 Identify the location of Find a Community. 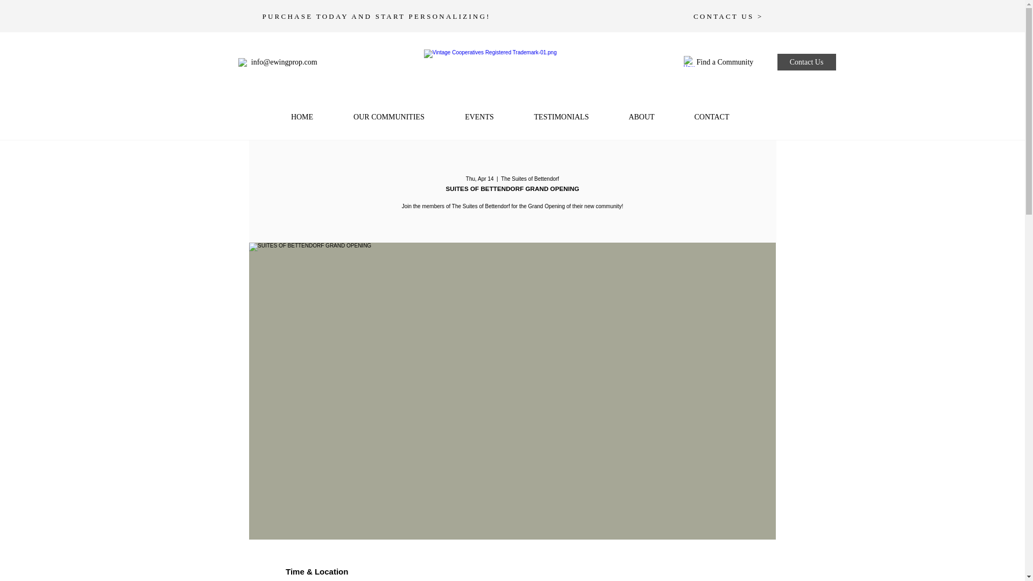
(732, 62).